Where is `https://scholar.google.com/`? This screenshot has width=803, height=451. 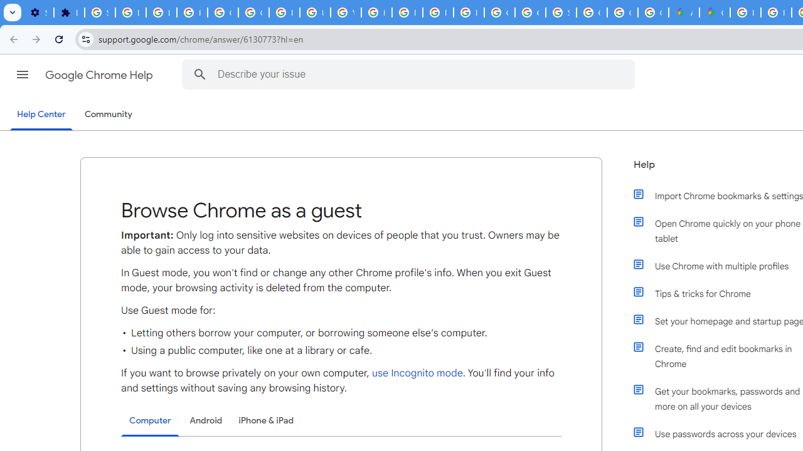 https://scholar.google.com/ is located at coordinates (376, 13).